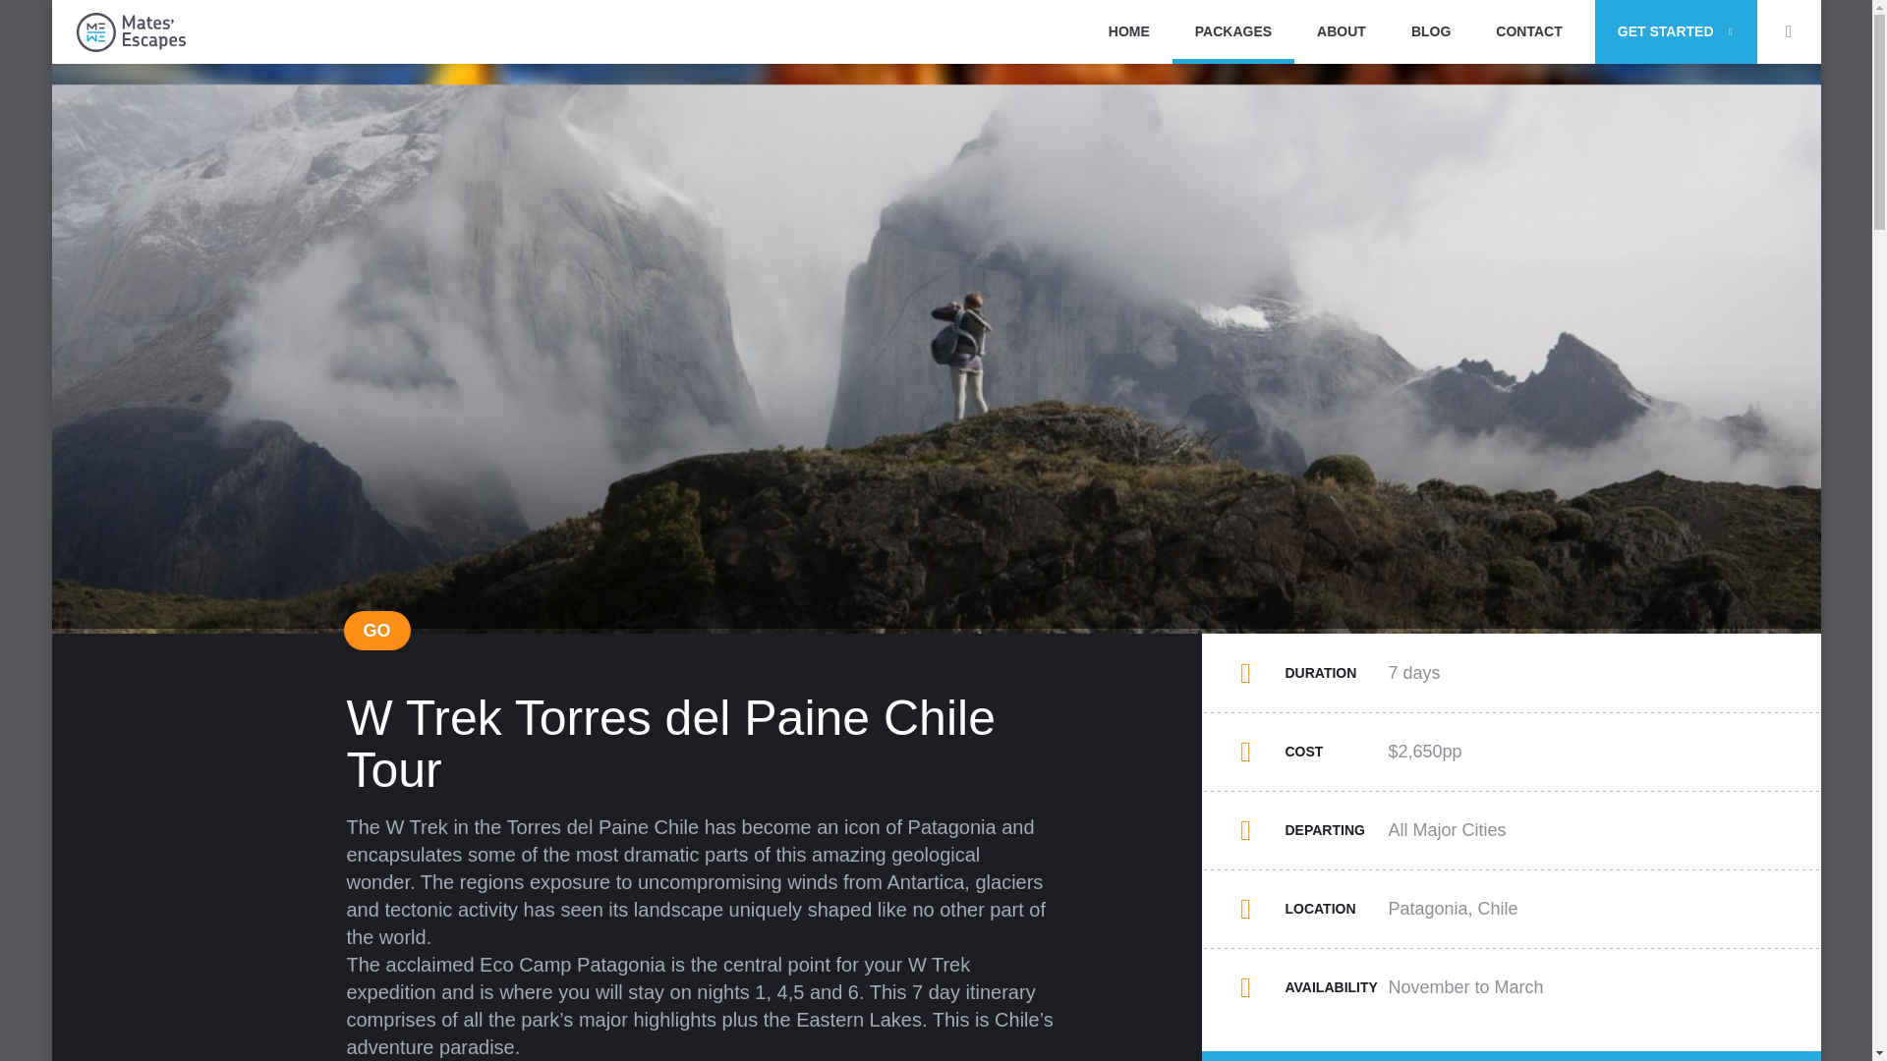  What do you see at coordinates (1342, 31) in the screenshot?
I see `ABOUT` at bounding box center [1342, 31].